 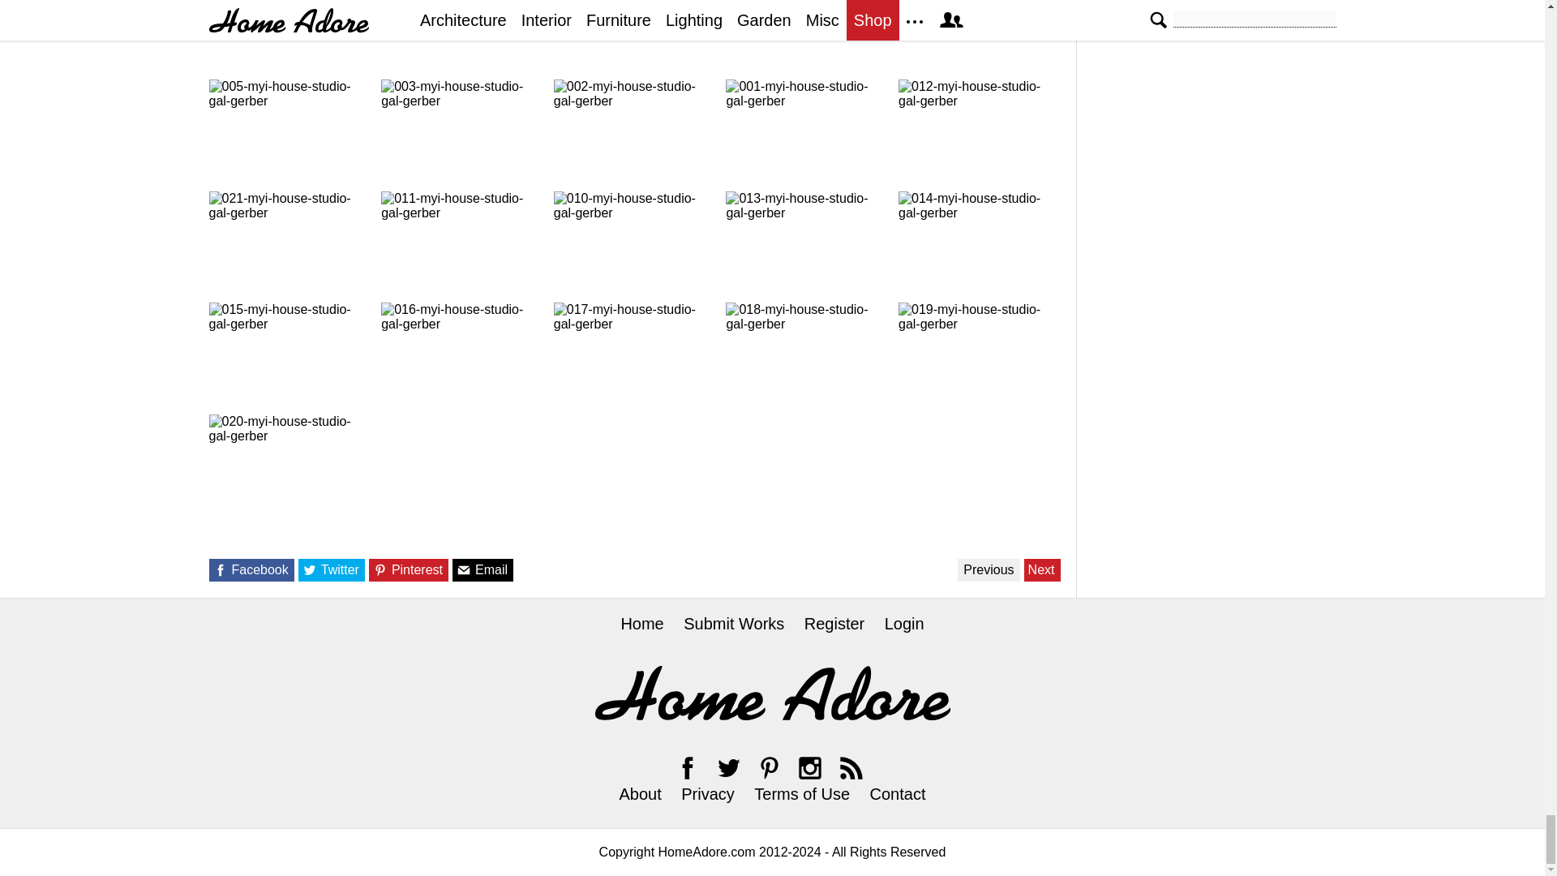 What do you see at coordinates (464, 569) in the screenshot?
I see `Share with a Friend` at bounding box center [464, 569].